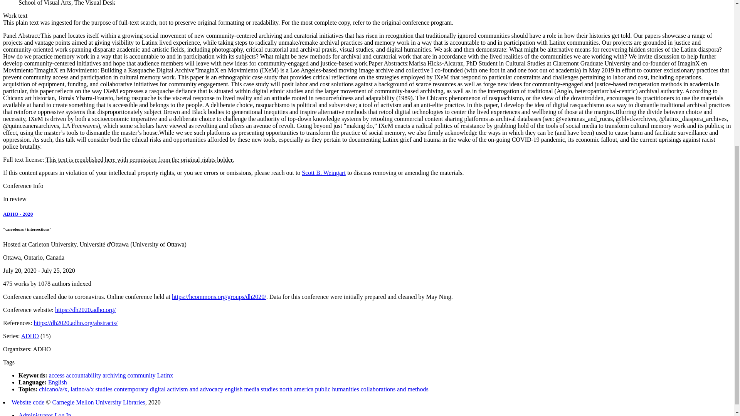 The height and width of the screenshot is (416, 740). Describe the element at coordinates (57, 382) in the screenshot. I see `English` at that location.